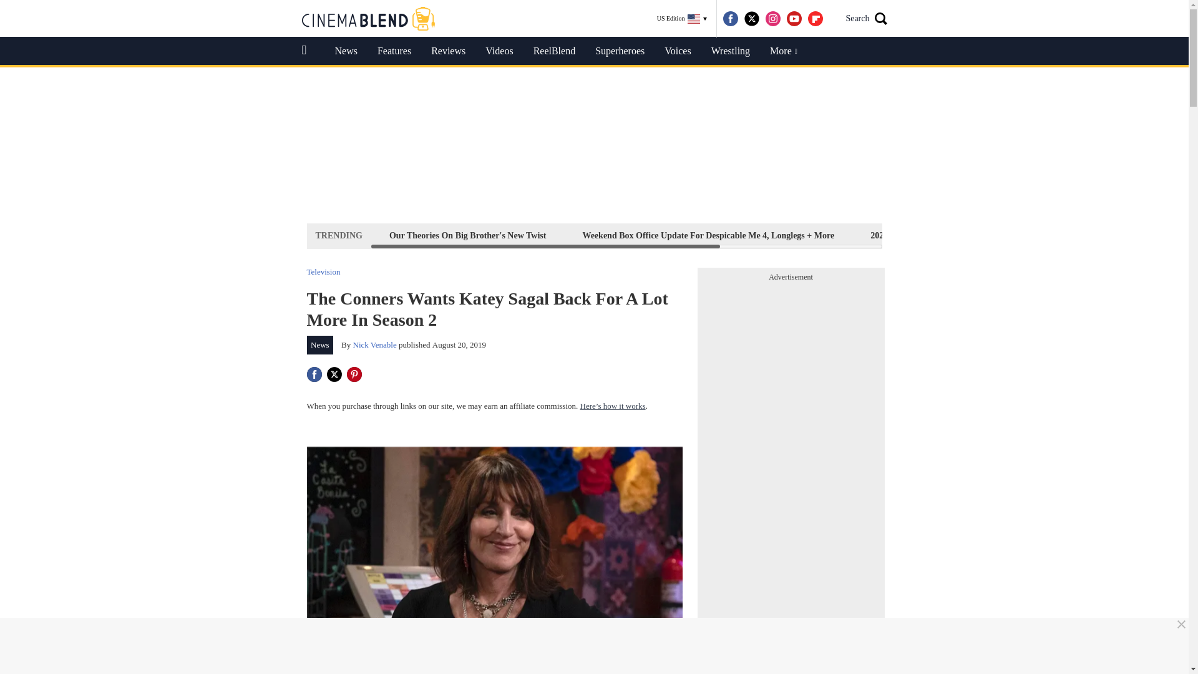  I want to click on Features, so click(394, 51).